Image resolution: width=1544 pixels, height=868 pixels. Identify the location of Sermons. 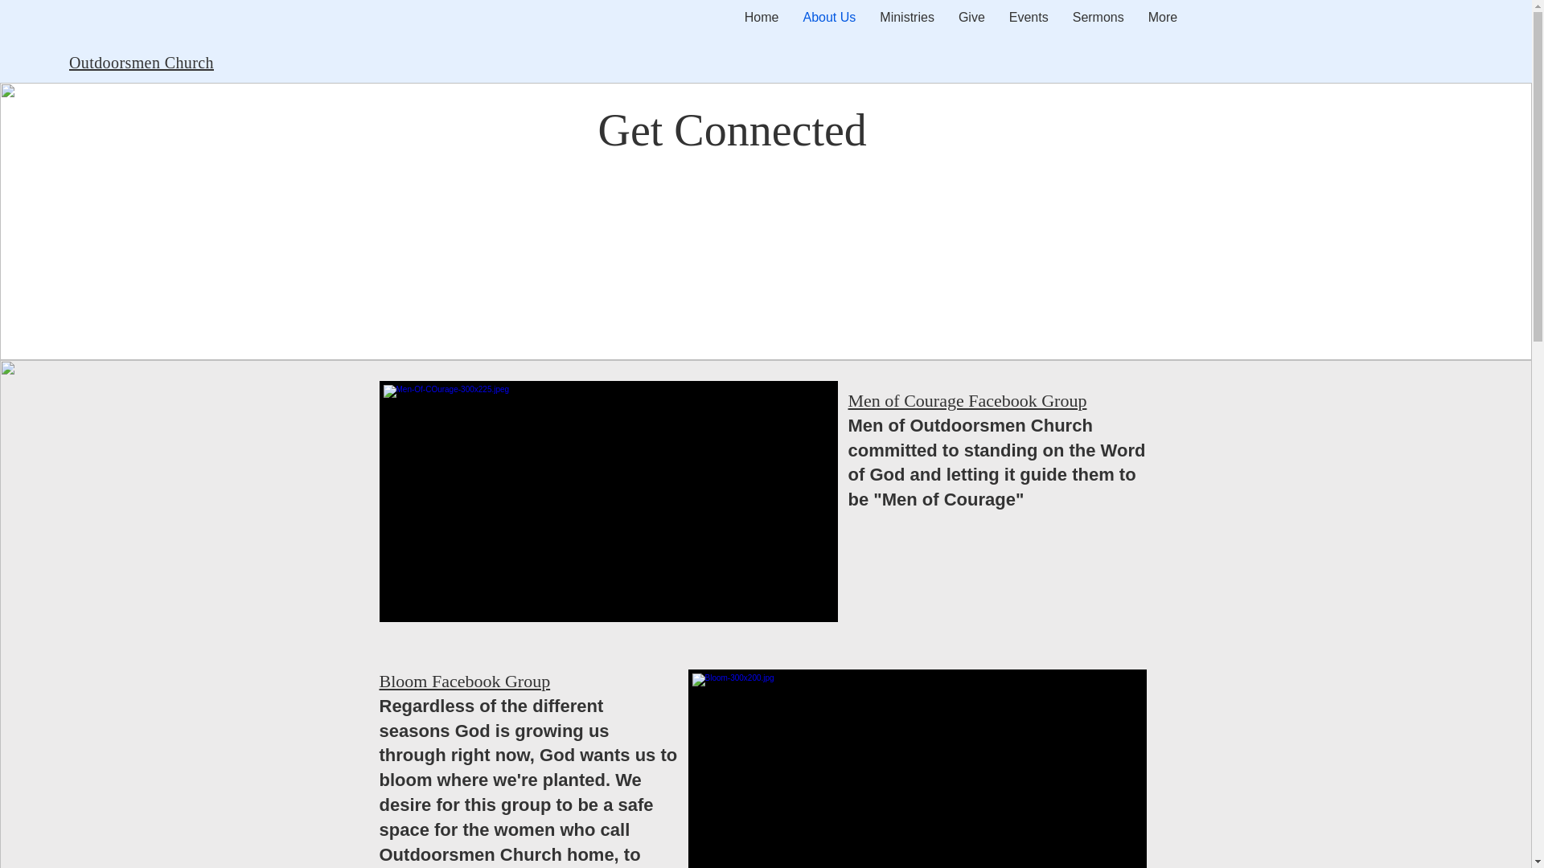
(1098, 28).